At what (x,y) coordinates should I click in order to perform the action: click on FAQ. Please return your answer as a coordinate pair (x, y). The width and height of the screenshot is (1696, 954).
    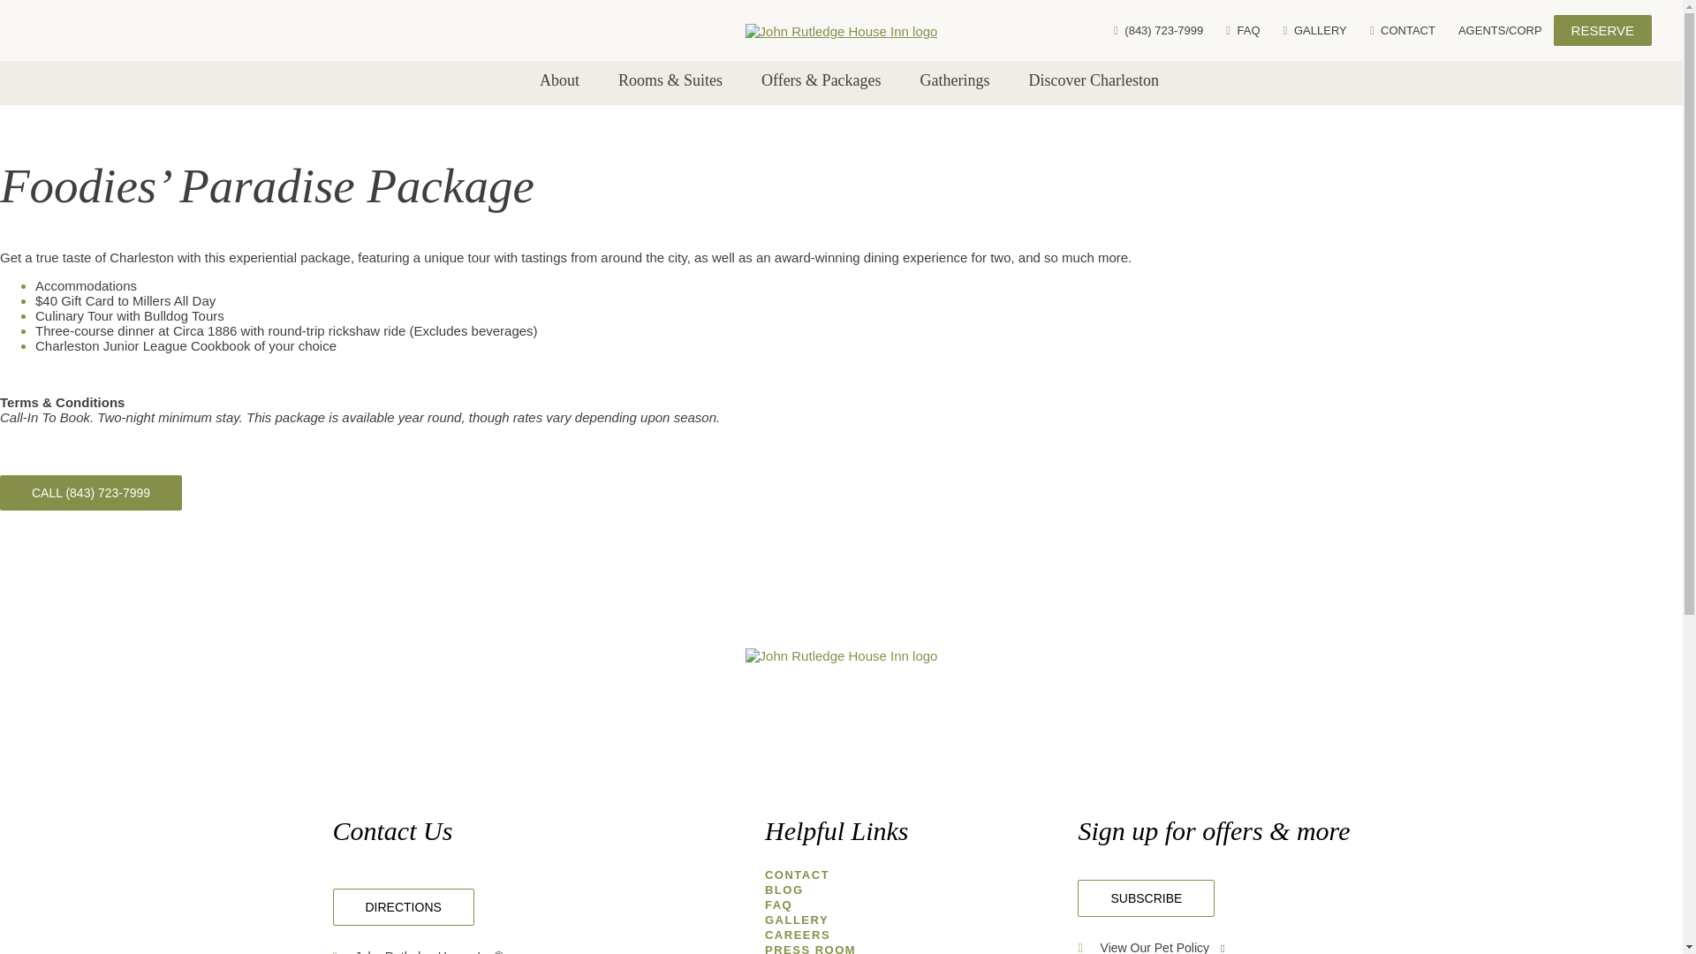
    Looking at the image, I should click on (1243, 30).